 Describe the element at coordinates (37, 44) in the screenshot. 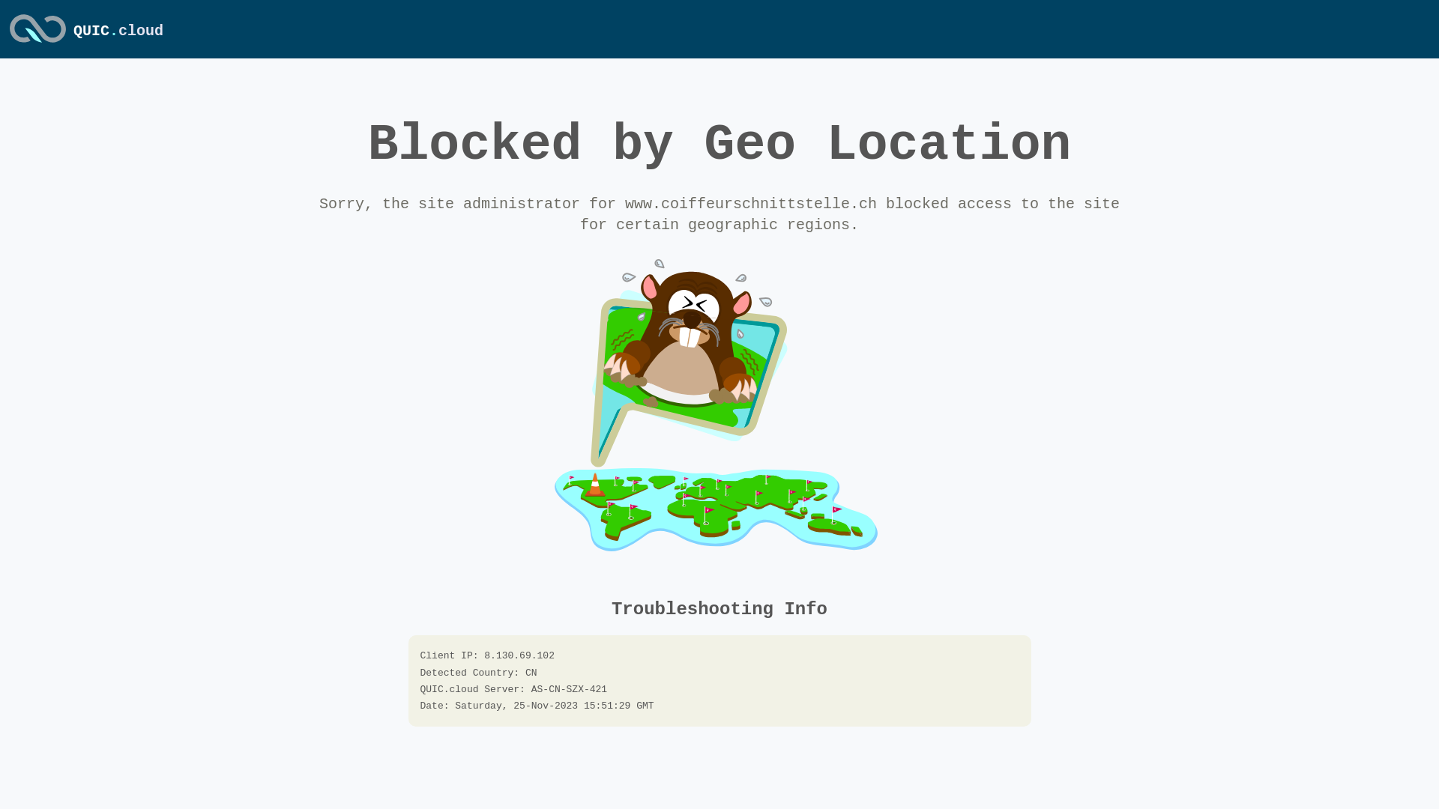

I see `QUIC.cloud` at that location.